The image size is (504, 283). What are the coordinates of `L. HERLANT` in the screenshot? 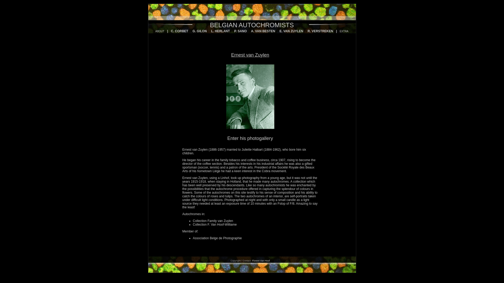 It's located at (220, 31).